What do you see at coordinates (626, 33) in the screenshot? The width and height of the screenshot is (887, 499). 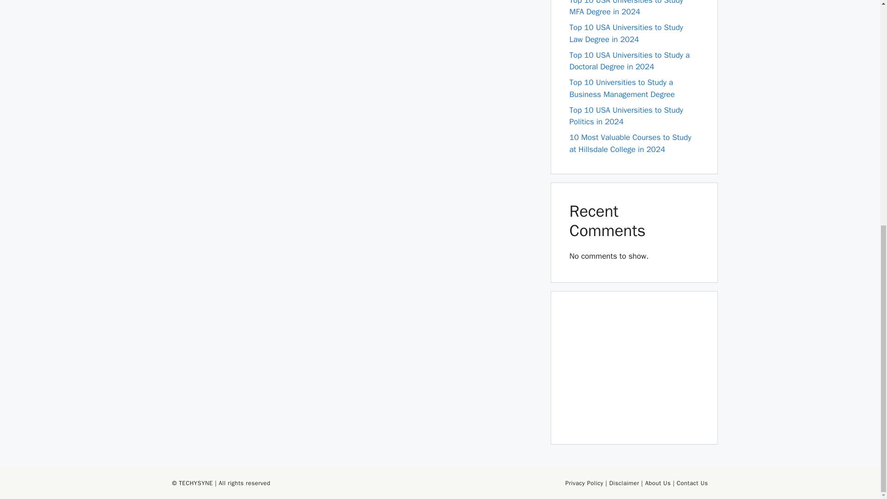 I see `Top 10 USA Universities to Study Law Degree in 2024` at bounding box center [626, 33].